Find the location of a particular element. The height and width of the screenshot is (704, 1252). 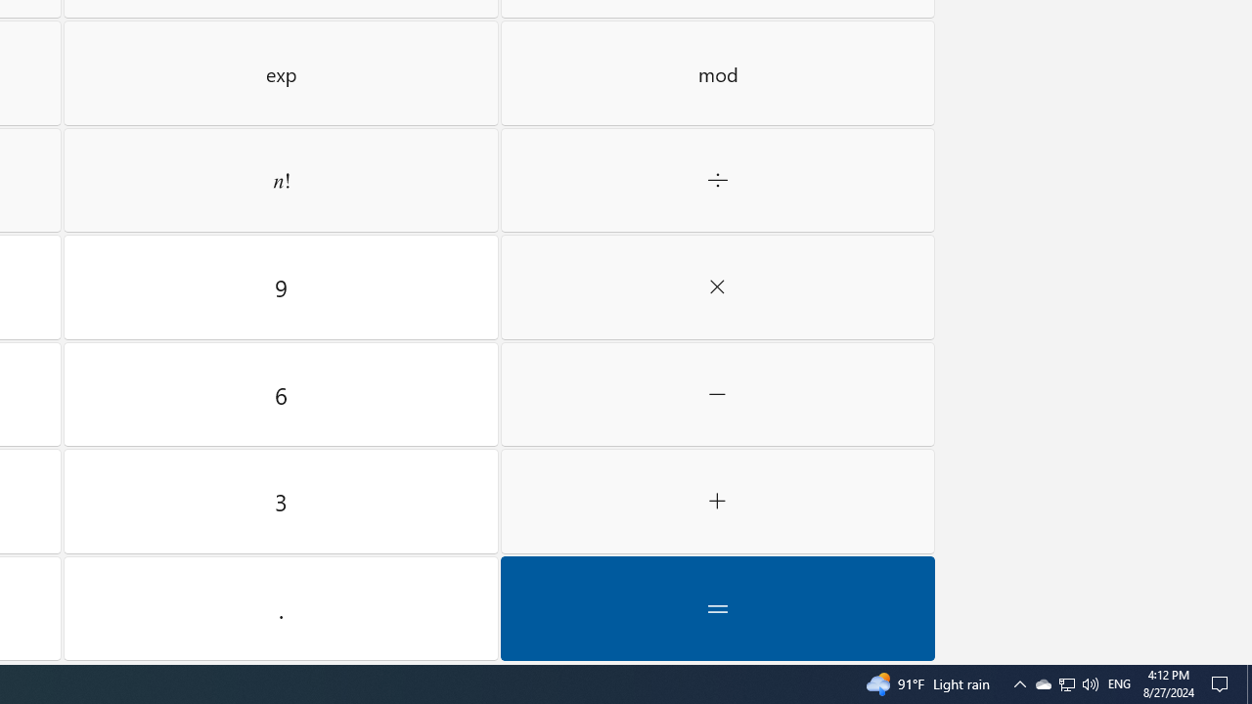

Exponential is located at coordinates (1223, 684).